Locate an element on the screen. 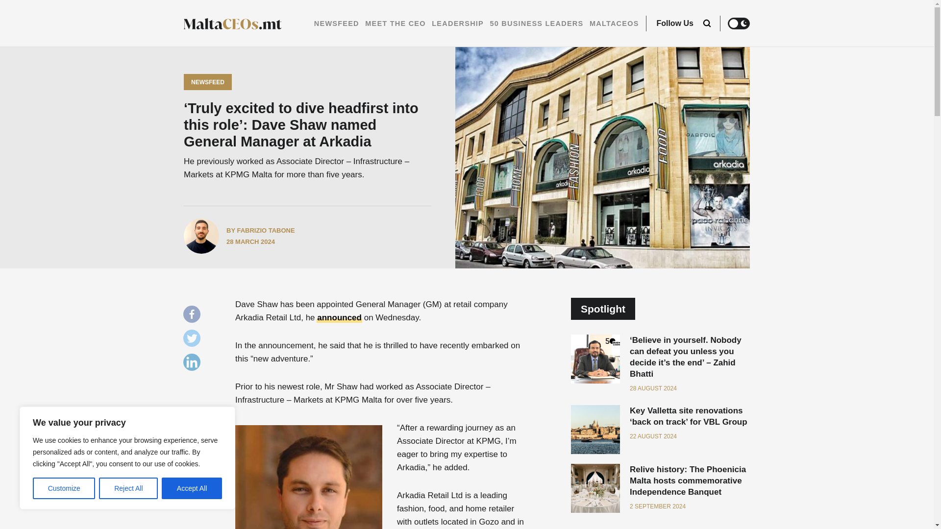 The height and width of the screenshot is (529, 941). Linkedin is located at coordinates (194, 364).